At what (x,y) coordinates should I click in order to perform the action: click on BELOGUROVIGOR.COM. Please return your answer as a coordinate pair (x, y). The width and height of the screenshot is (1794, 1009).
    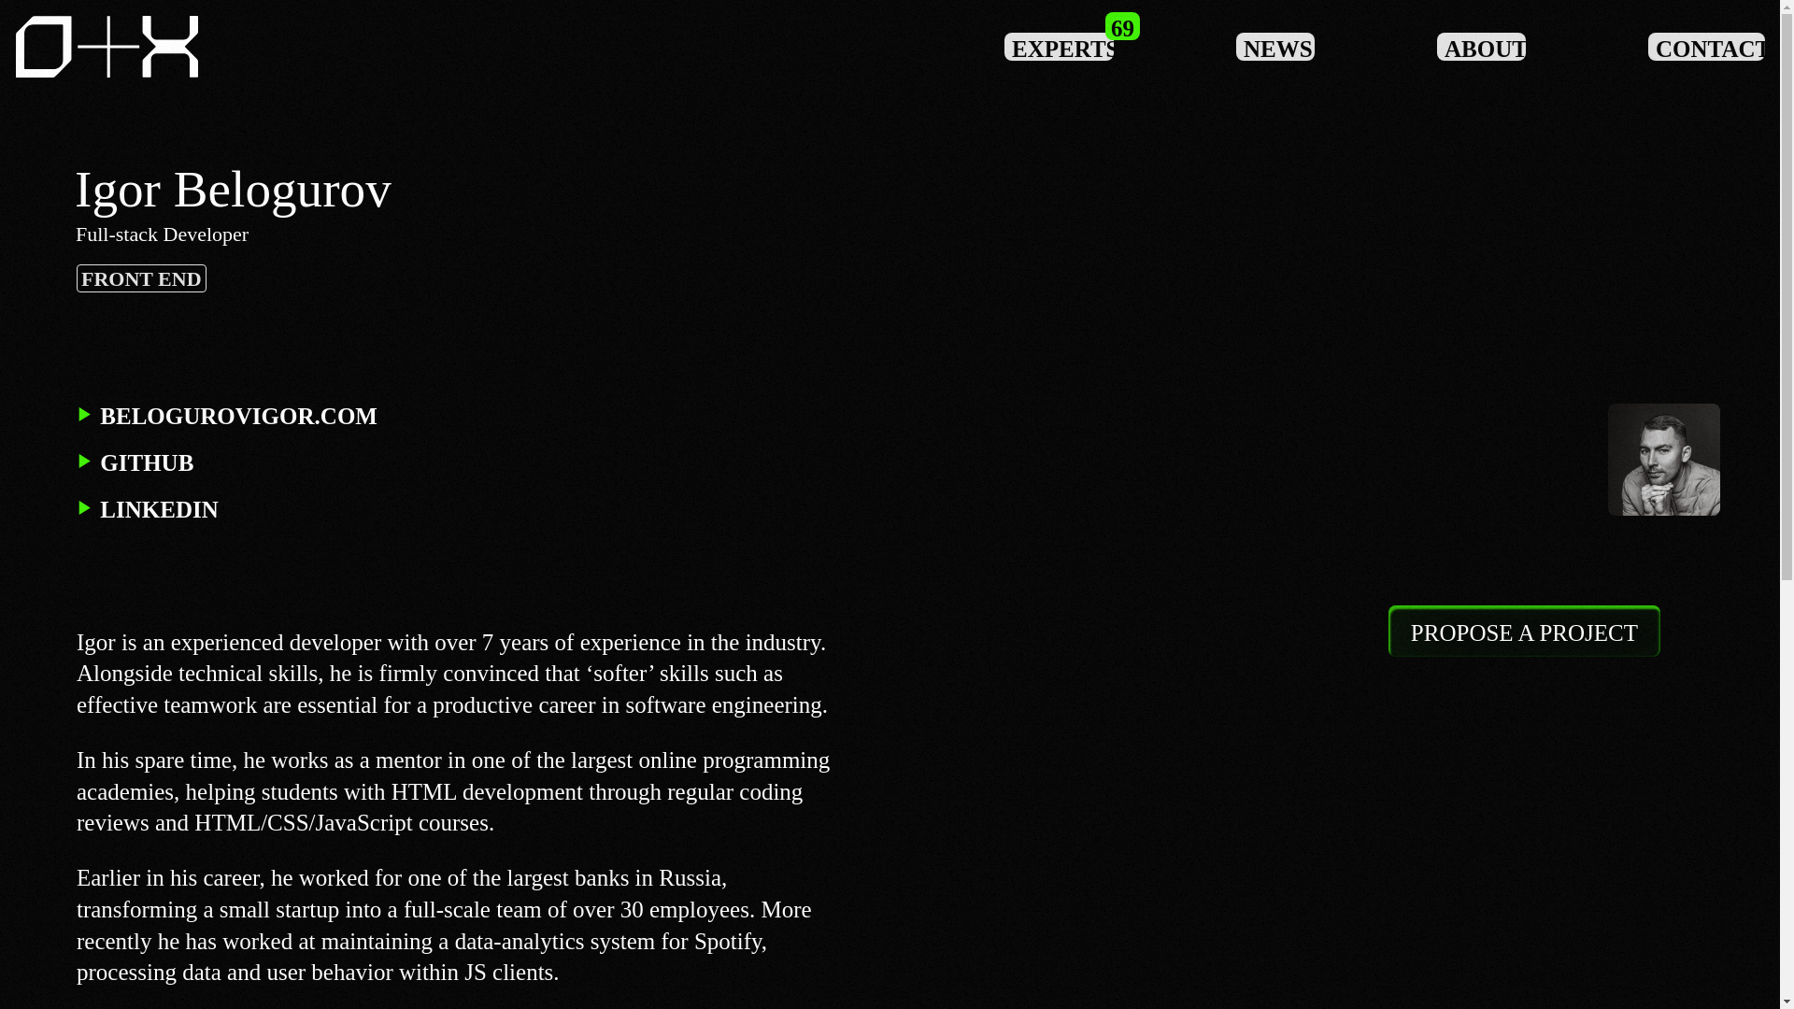
    Looking at the image, I should click on (226, 417).